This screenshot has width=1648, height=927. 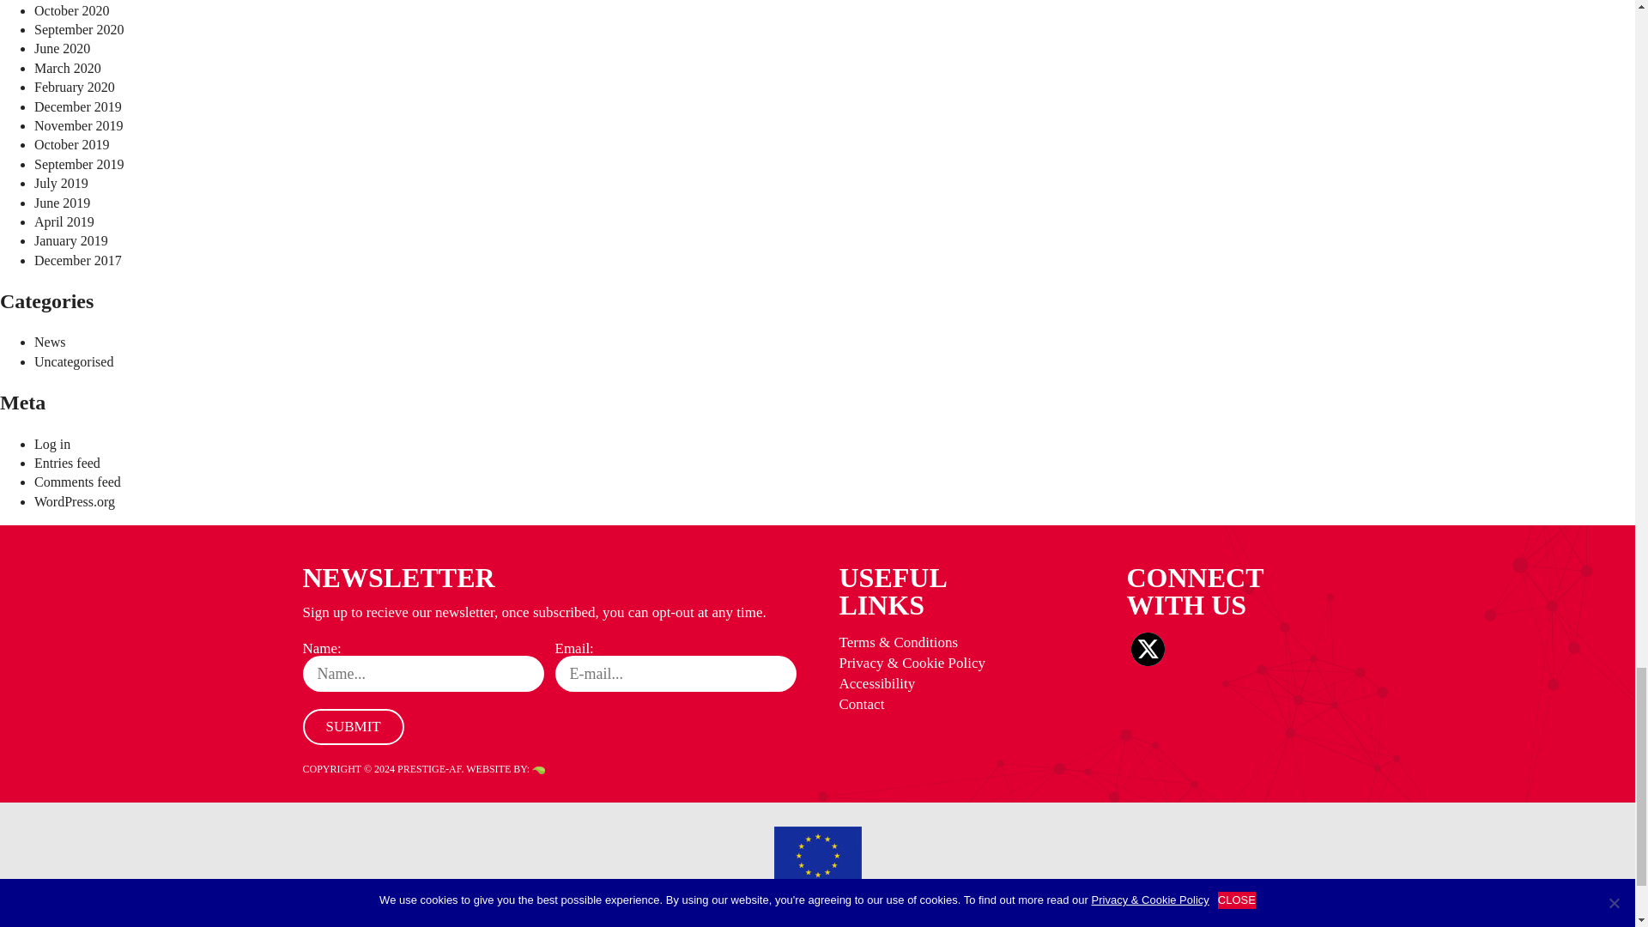 What do you see at coordinates (818, 856) in the screenshot?
I see `eu` at bounding box center [818, 856].